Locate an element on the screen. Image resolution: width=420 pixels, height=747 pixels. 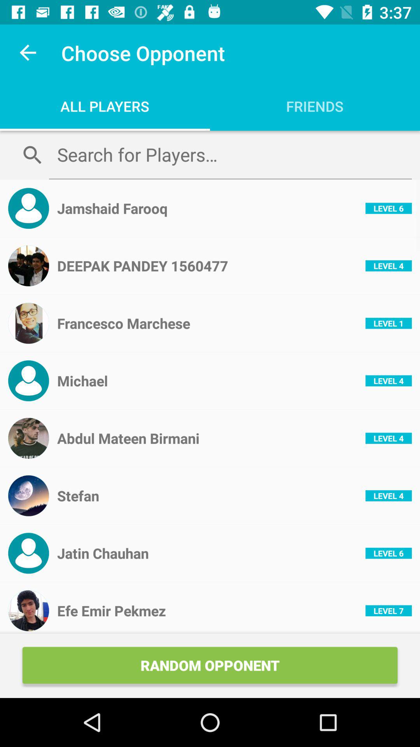
open the random opponent icon is located at coordinates (210, 665).